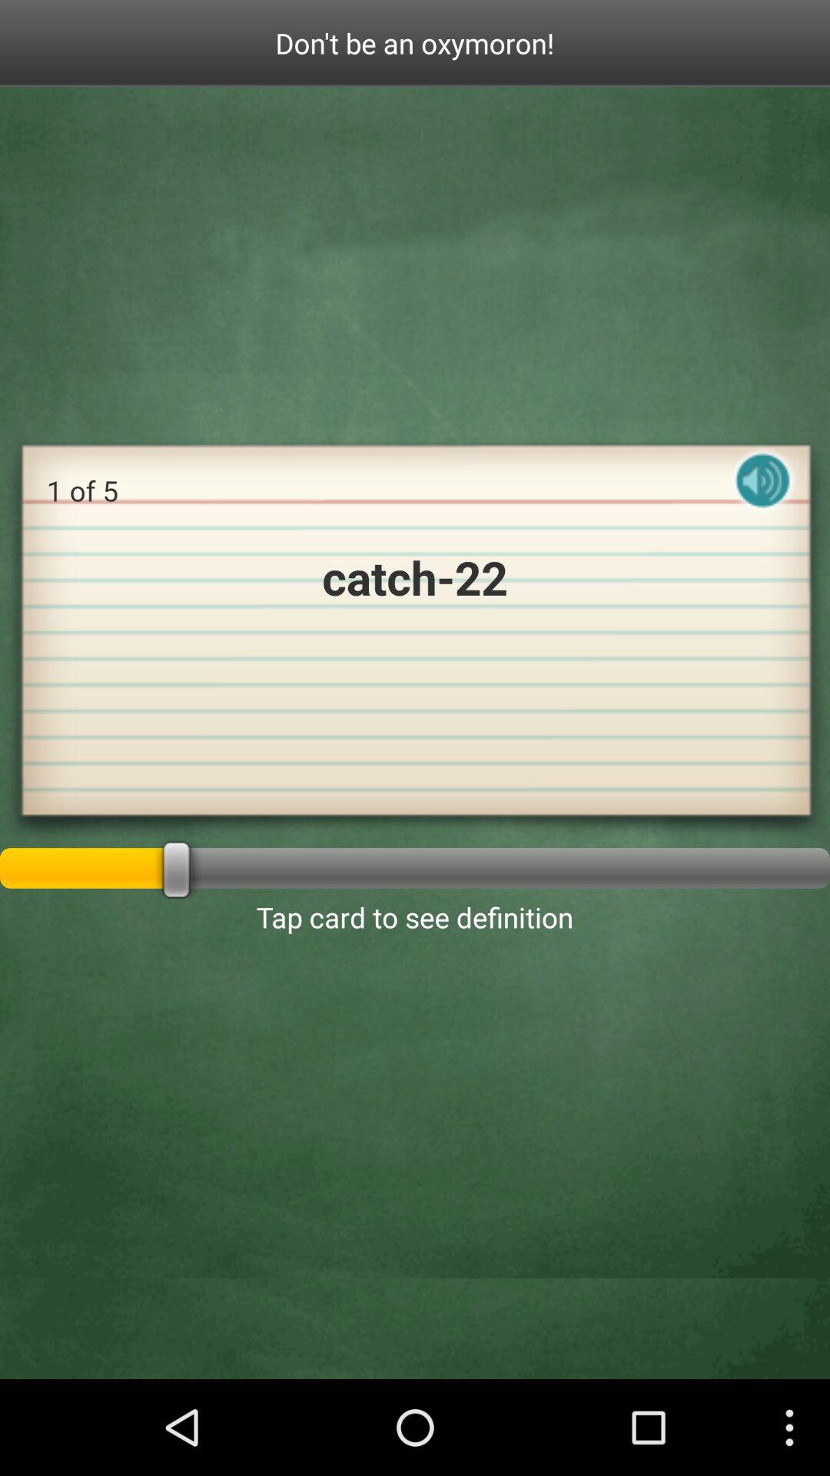 The width and height of the screenshot is (830, 1476). I want to click on toggle volume option, so click(763, 494).